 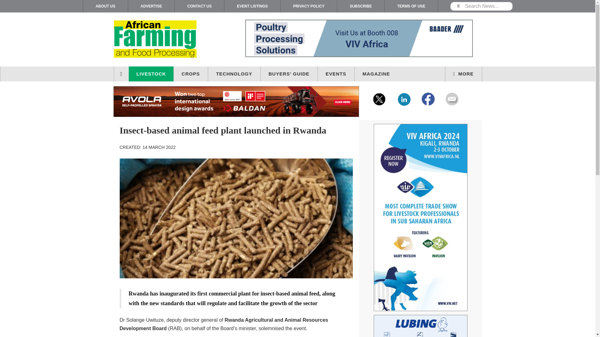 What do you see at coordinates (336, 74) in the screenshot?
I see `EVENTS` at bounding box center [336, 74].